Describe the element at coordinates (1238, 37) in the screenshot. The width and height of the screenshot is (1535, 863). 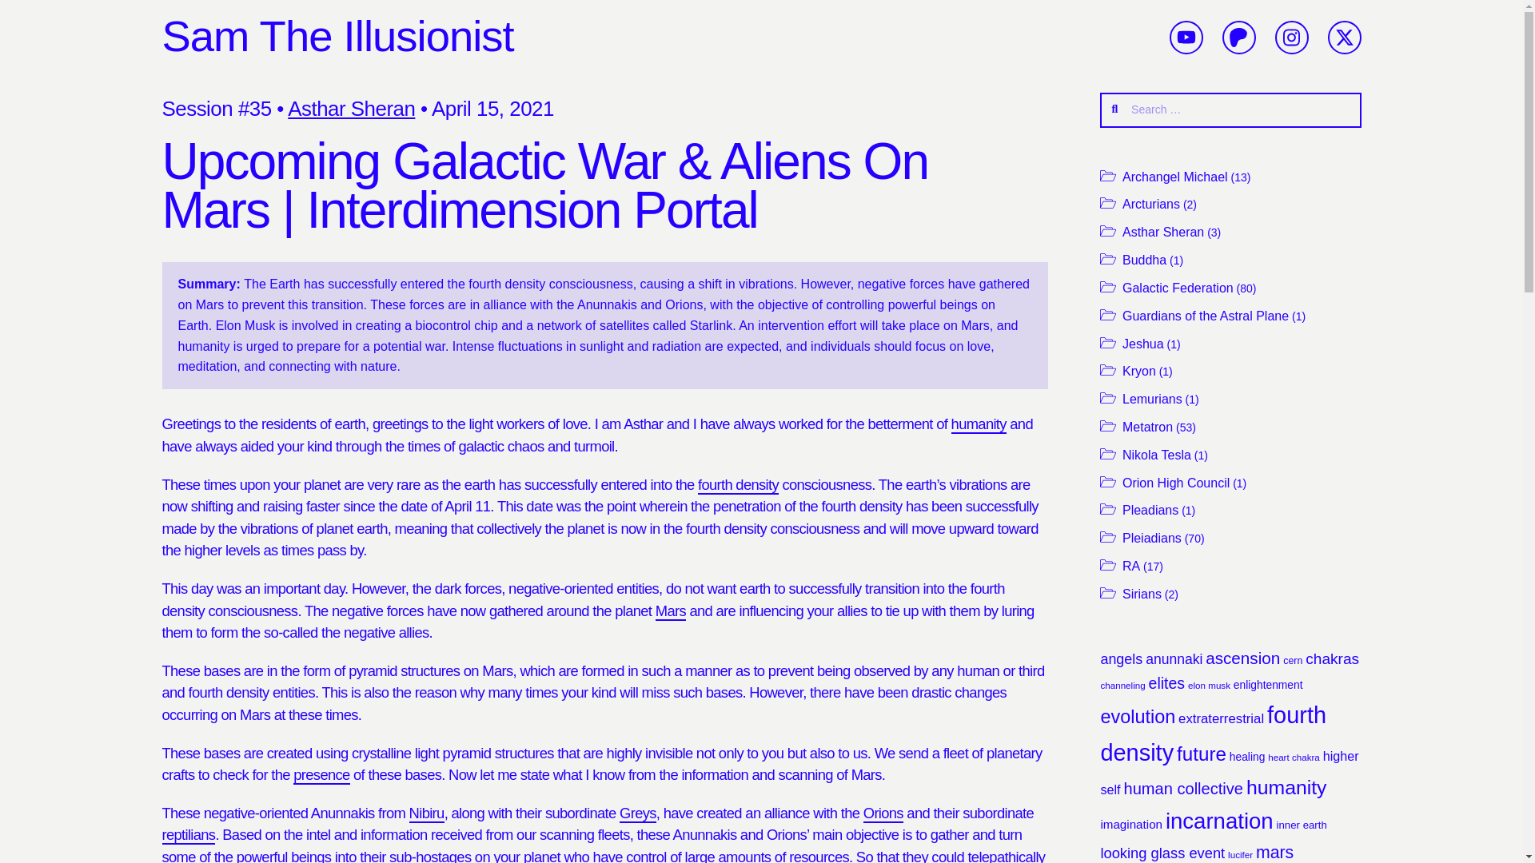
I see `p` at that location.